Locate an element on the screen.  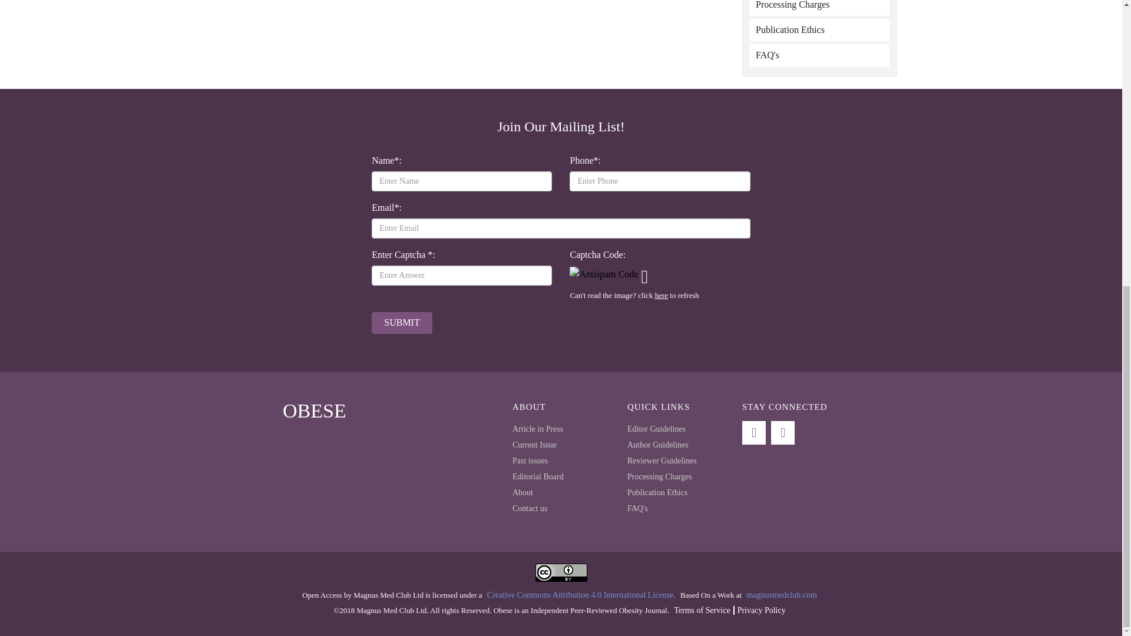
here is located at coordinates (661, 294).